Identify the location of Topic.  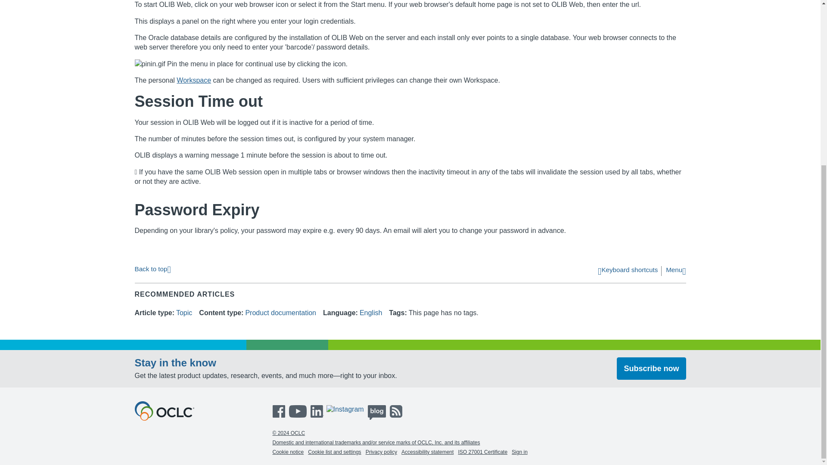
(183, 313).